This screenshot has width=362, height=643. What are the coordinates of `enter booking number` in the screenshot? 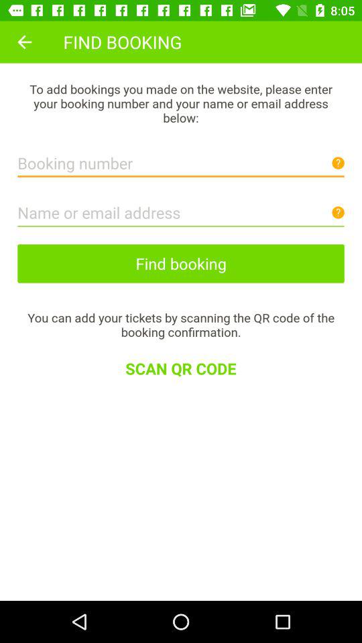 It's located at (181, 159).